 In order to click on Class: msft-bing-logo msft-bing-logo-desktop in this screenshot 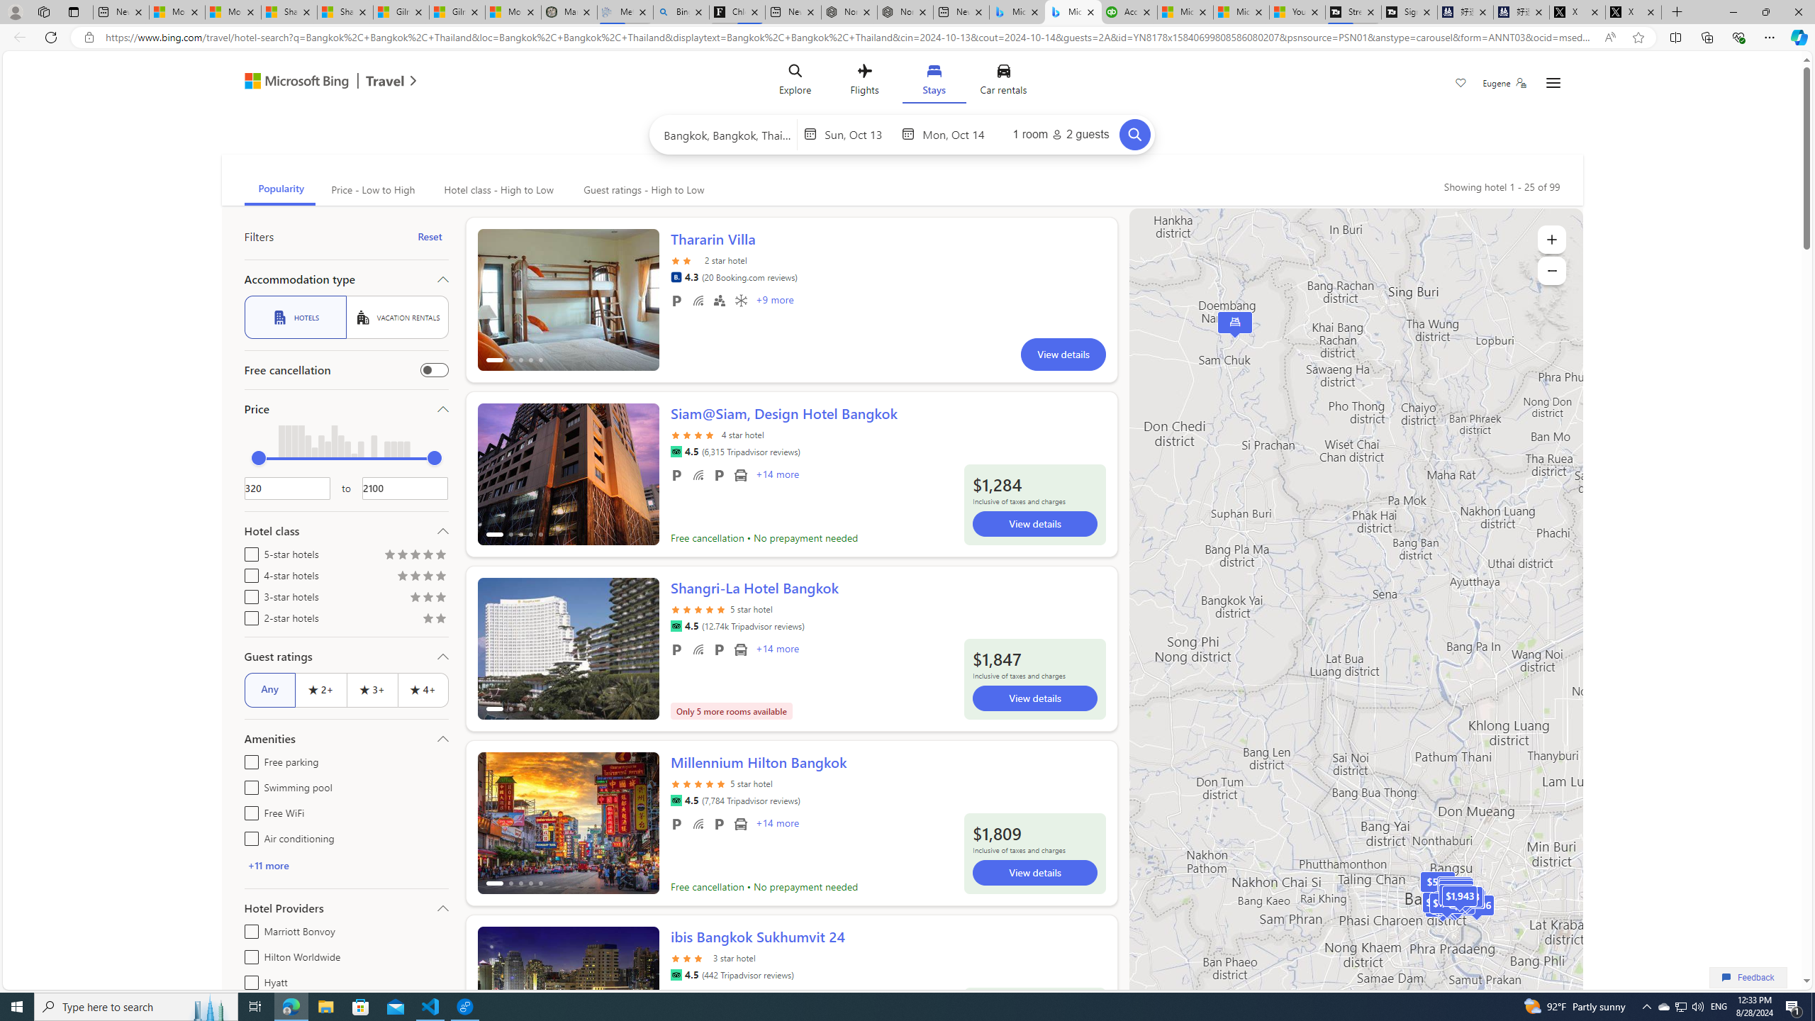, I will do `click(293, 81)`.